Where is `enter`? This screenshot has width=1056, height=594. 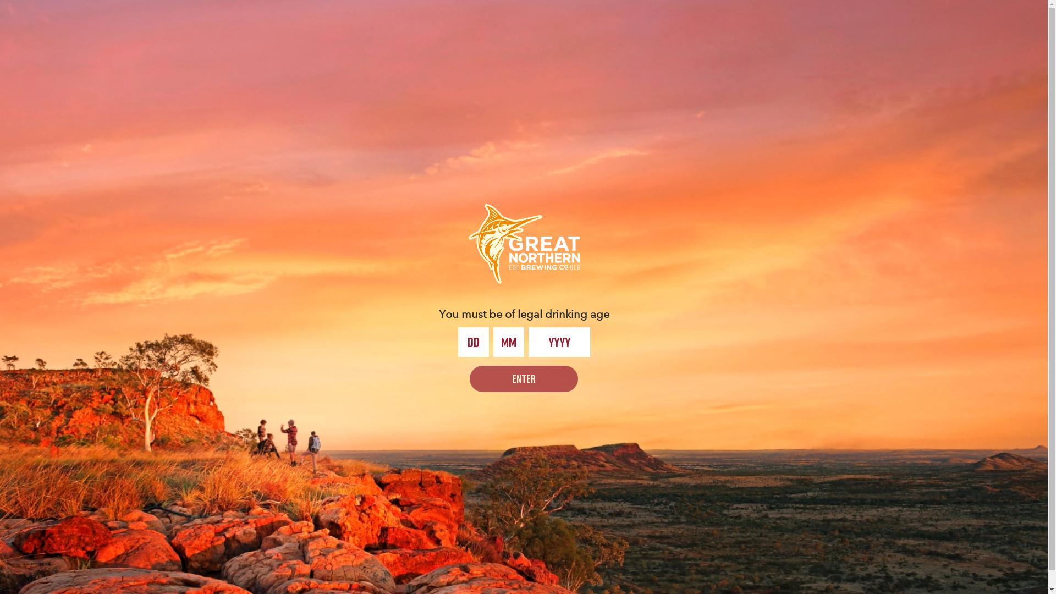 enter is located at coordinates (524, 378).